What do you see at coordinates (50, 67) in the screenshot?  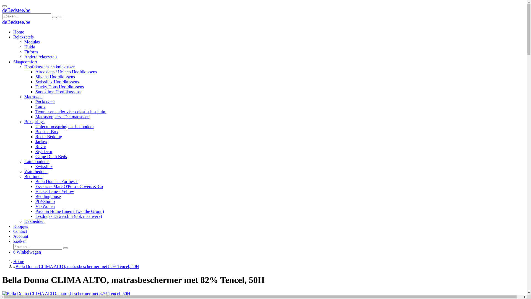 I see `Hoofdkussens en kniekussen` at bounding box center [50, 67].